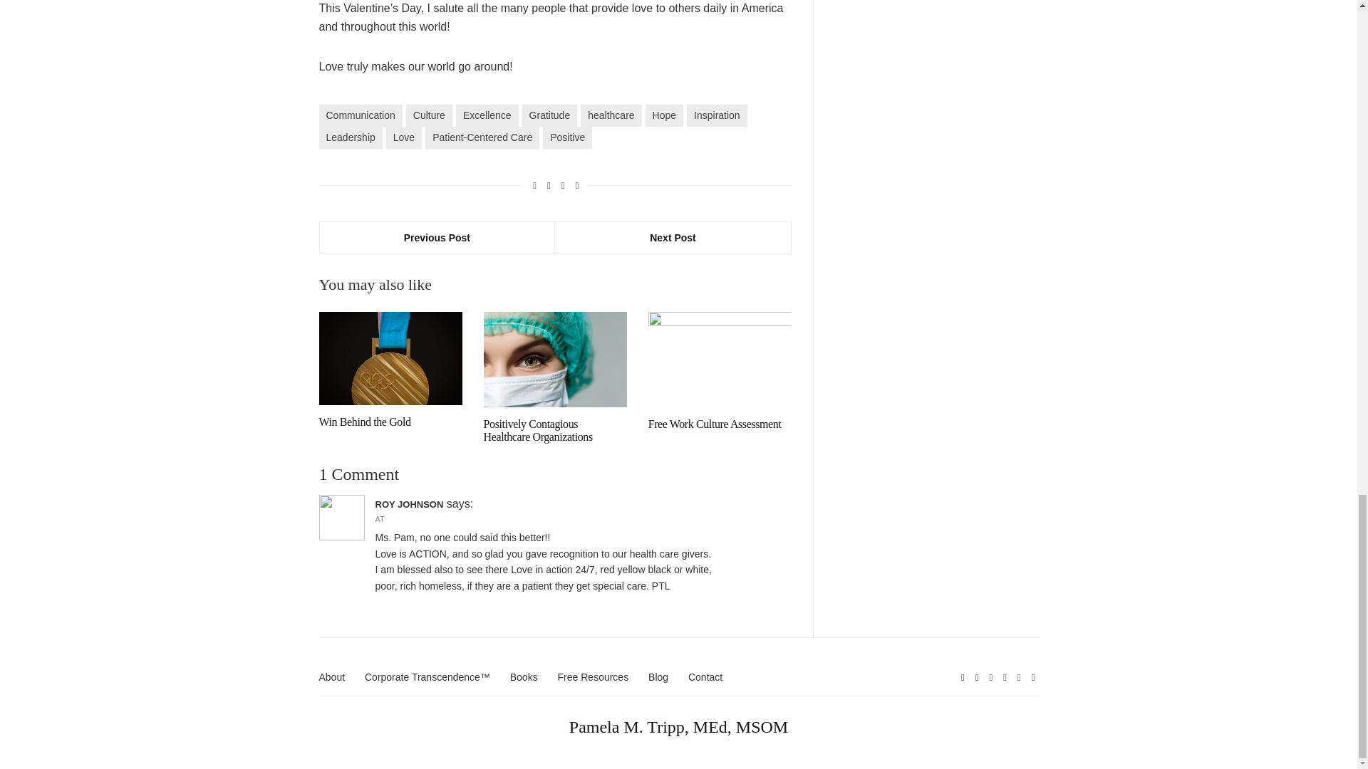  Describe the element at coordinates (664, 115) in the screenshot. I see `Hope` at that location.